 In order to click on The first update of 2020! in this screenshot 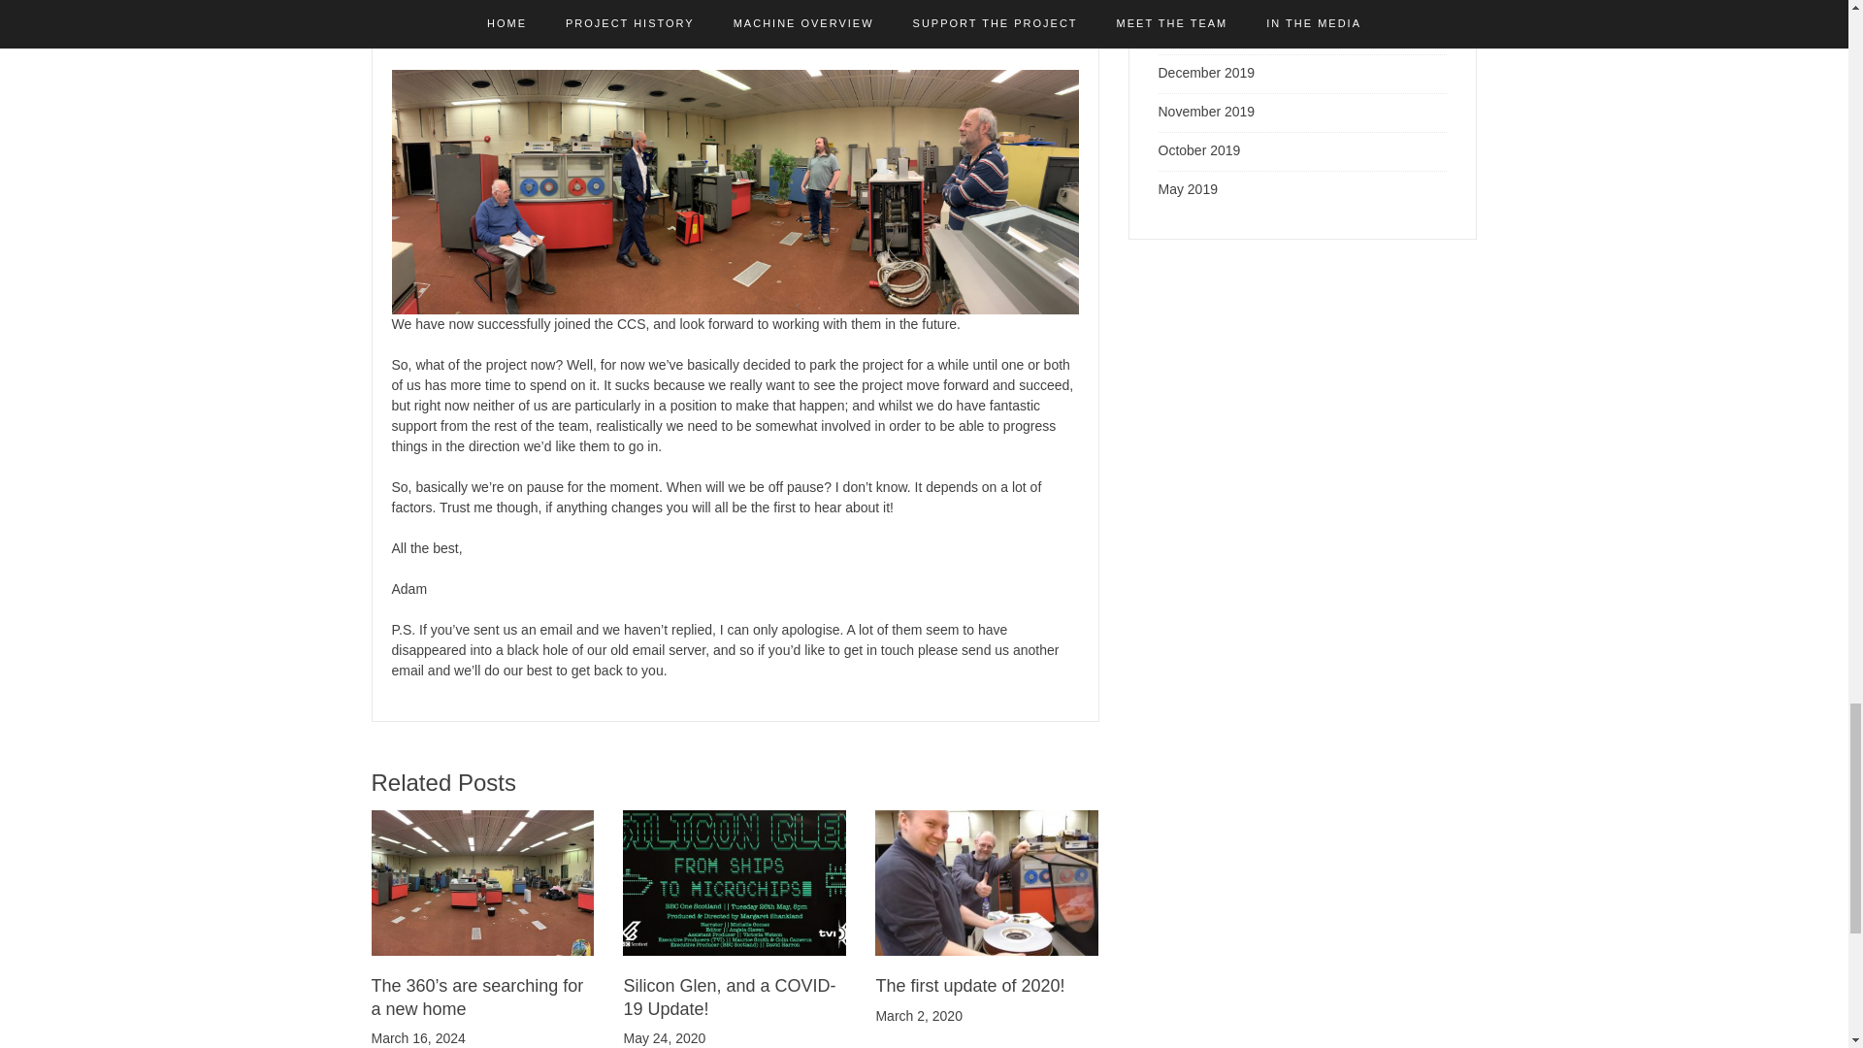, I will do `click(969, 986)`.